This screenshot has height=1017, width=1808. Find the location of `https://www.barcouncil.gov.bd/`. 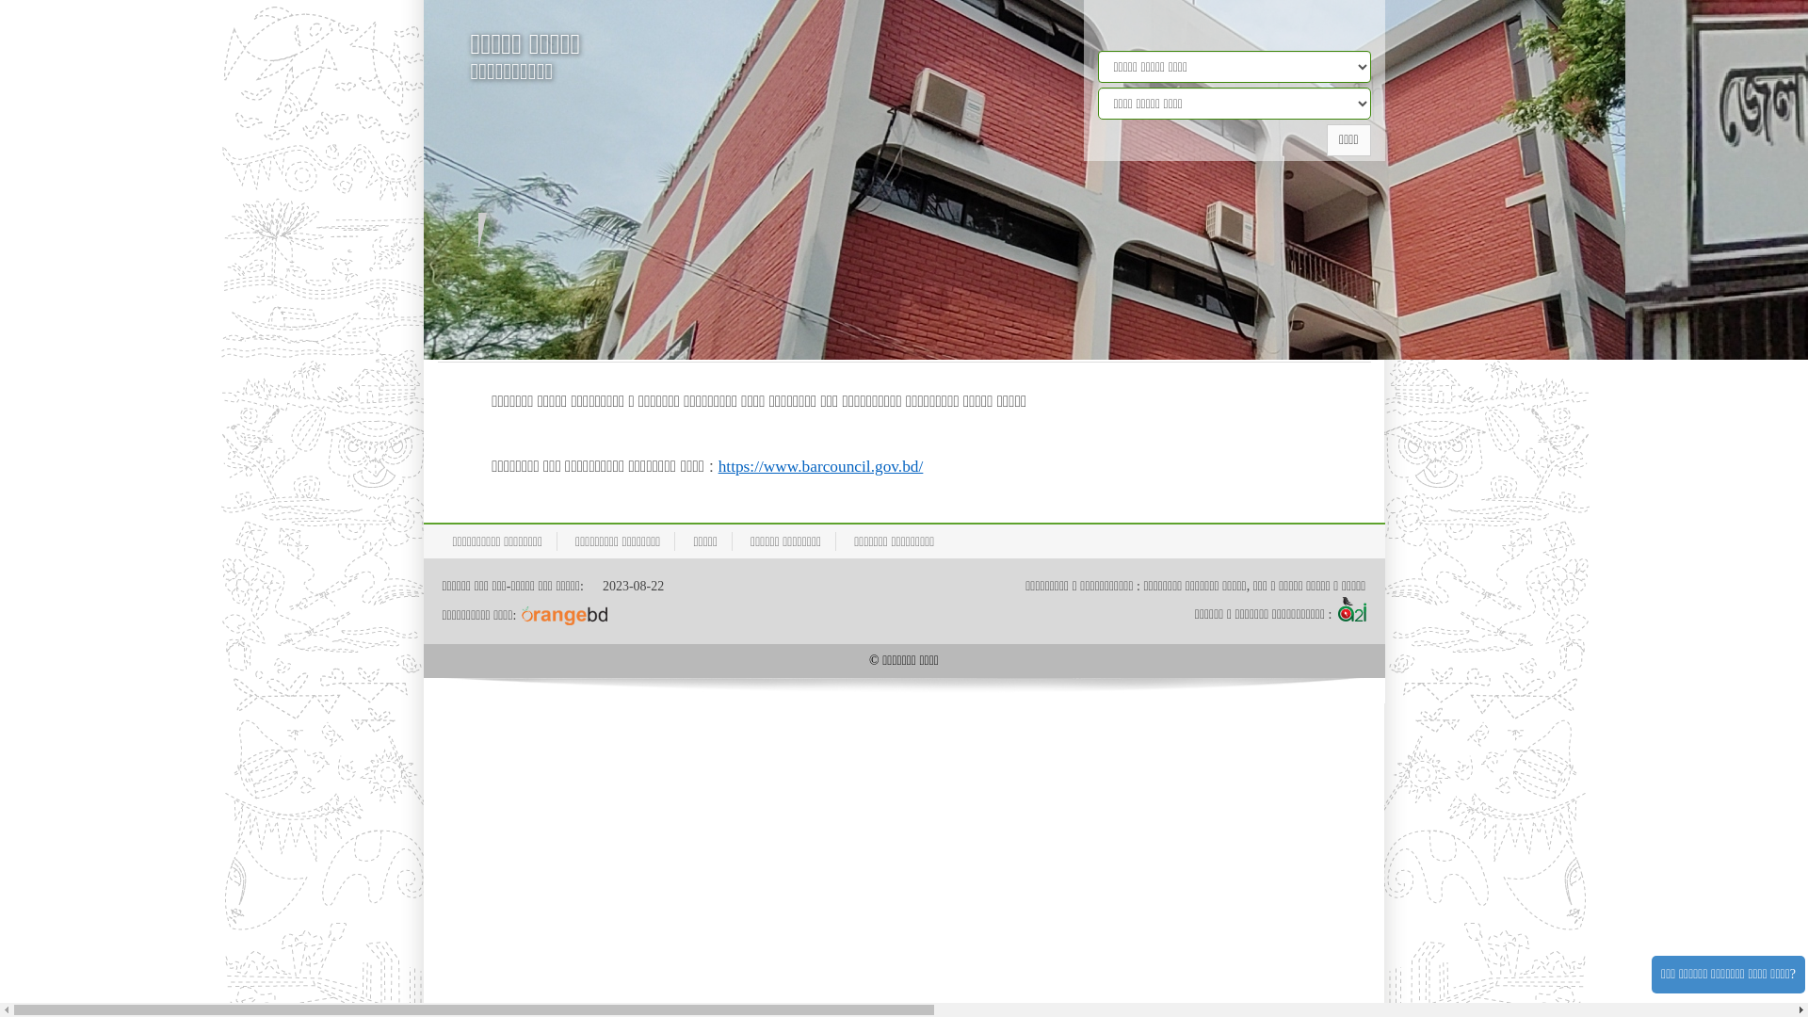

https://www.barcouncil.gov.bd/ is located at coordinates (821, 467).